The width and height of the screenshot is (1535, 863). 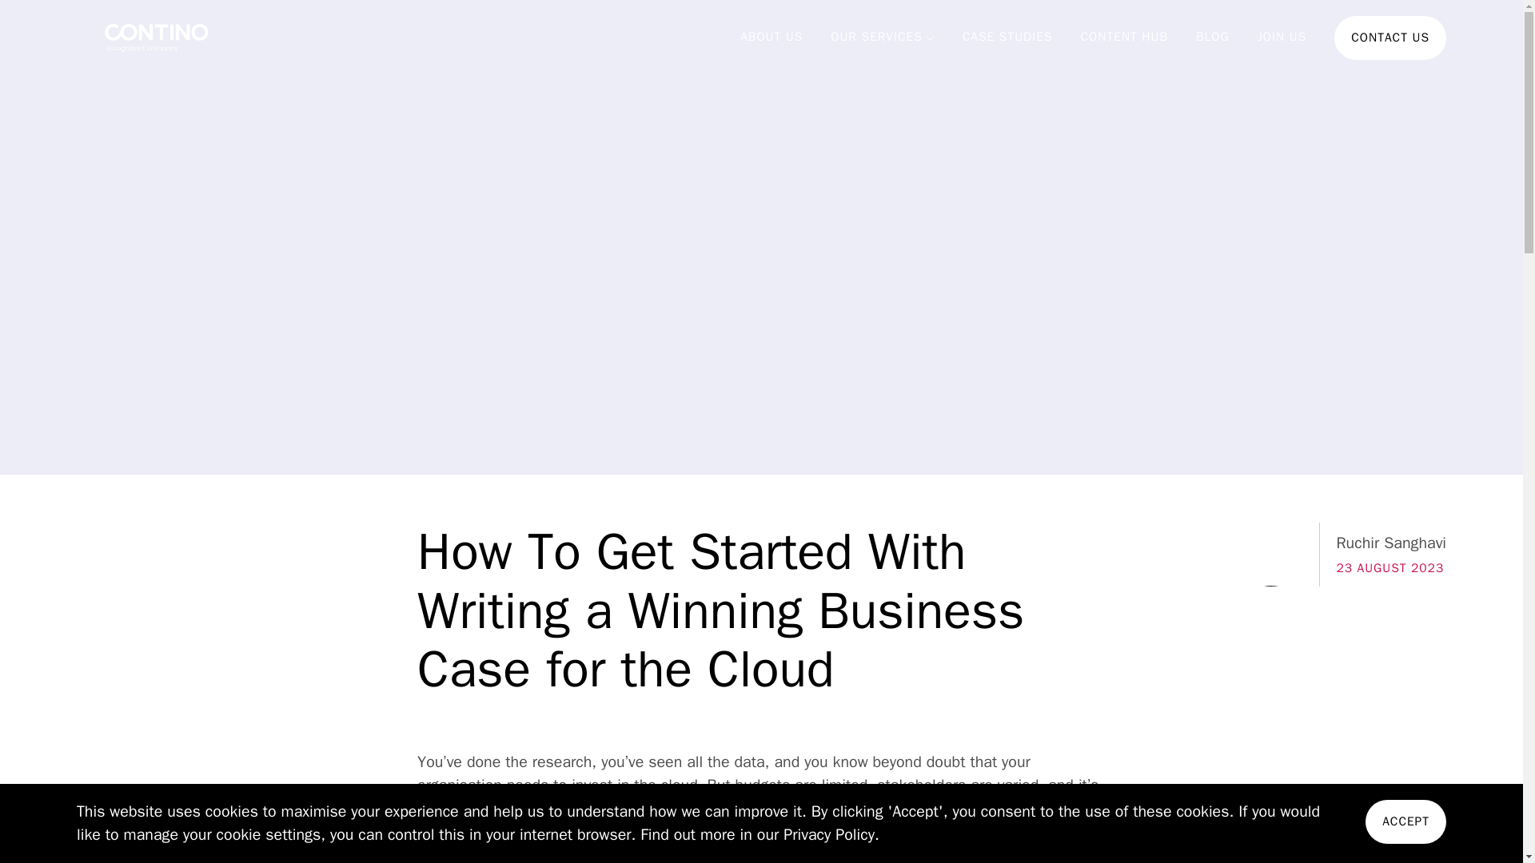 What do you see at coordinates (1405, 821) in the screenshot?
I see `ACCEPT` at bounding box center [1405, 821].